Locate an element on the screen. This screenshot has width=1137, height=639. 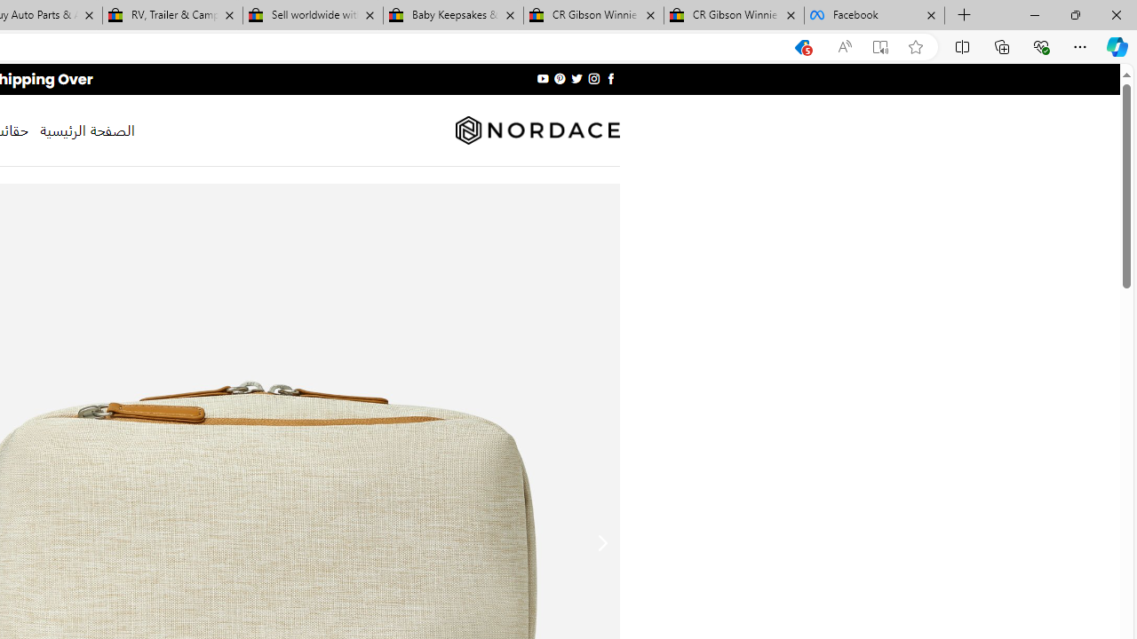
Nordace is located at coordinates (537, 130).